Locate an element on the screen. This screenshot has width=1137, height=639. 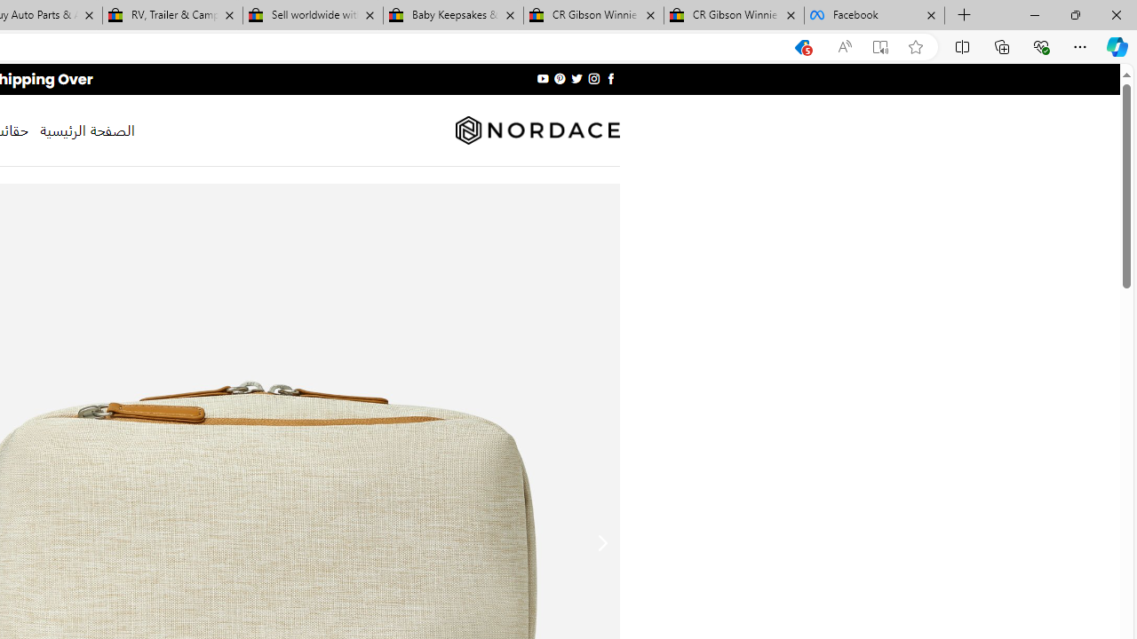
Nordace is located at coordinates (537, 130).